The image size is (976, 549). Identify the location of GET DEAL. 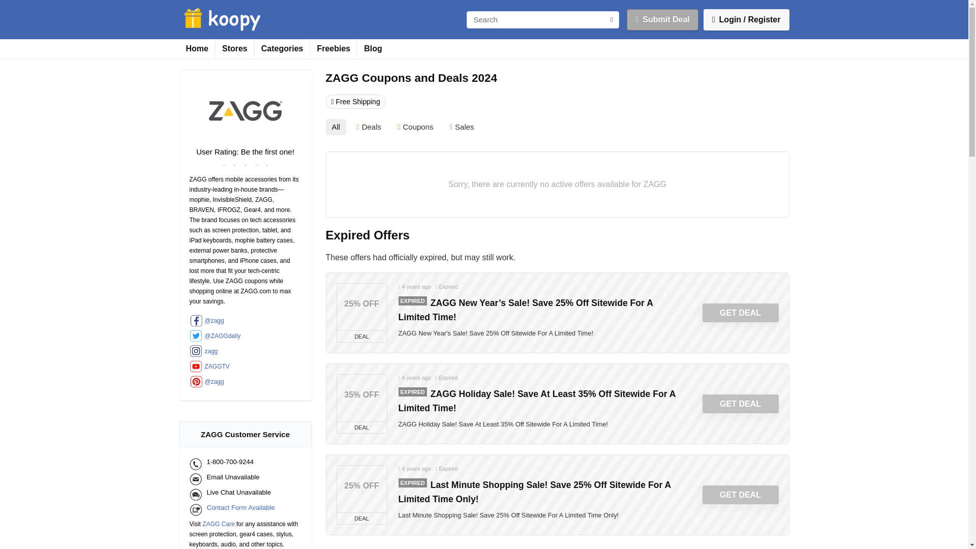
(741, 313).